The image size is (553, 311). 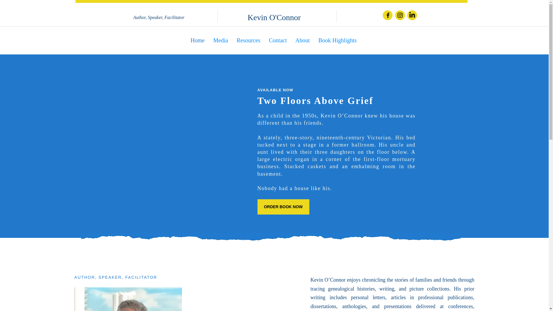 I want to click on About, so click(x=302, y=40).